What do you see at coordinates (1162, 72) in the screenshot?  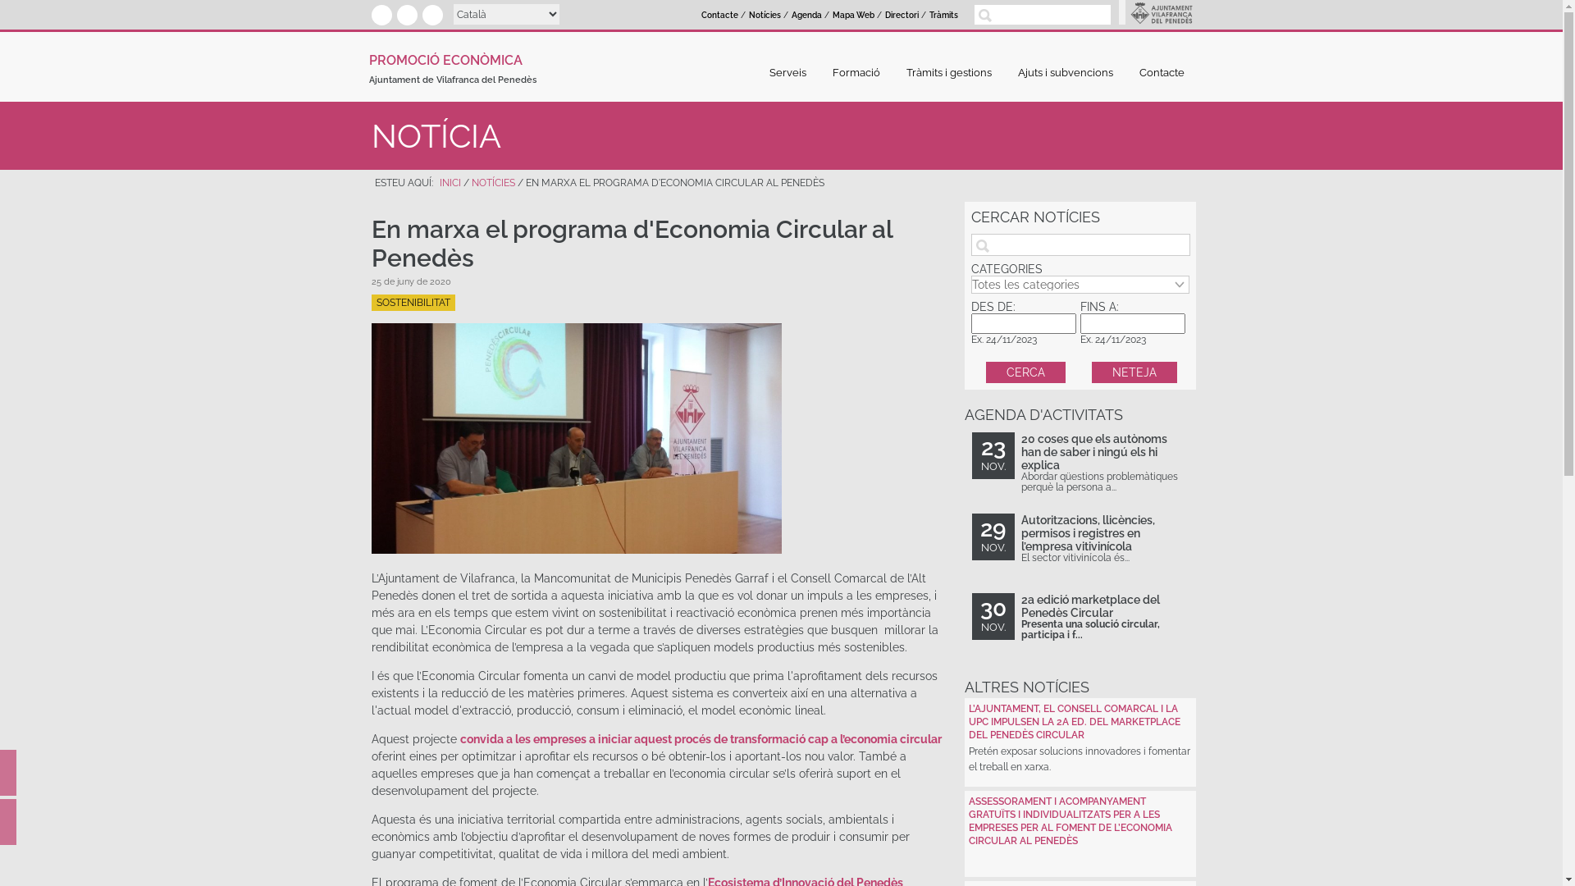 I see `Contacte` at bounding box center [1162, 72].